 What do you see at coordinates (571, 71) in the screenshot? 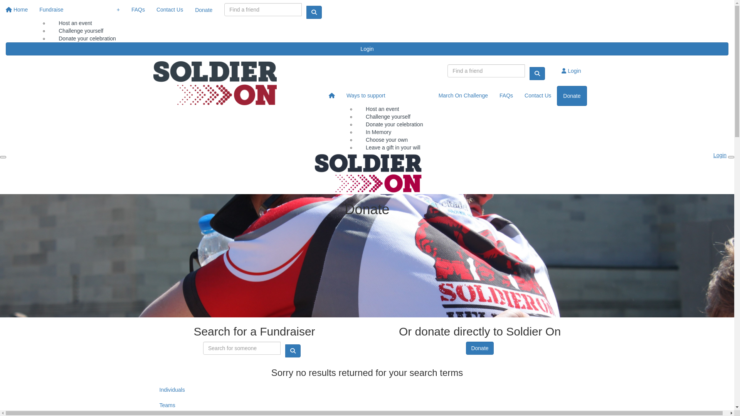
I see `Login` at bounding box center [571, 71].